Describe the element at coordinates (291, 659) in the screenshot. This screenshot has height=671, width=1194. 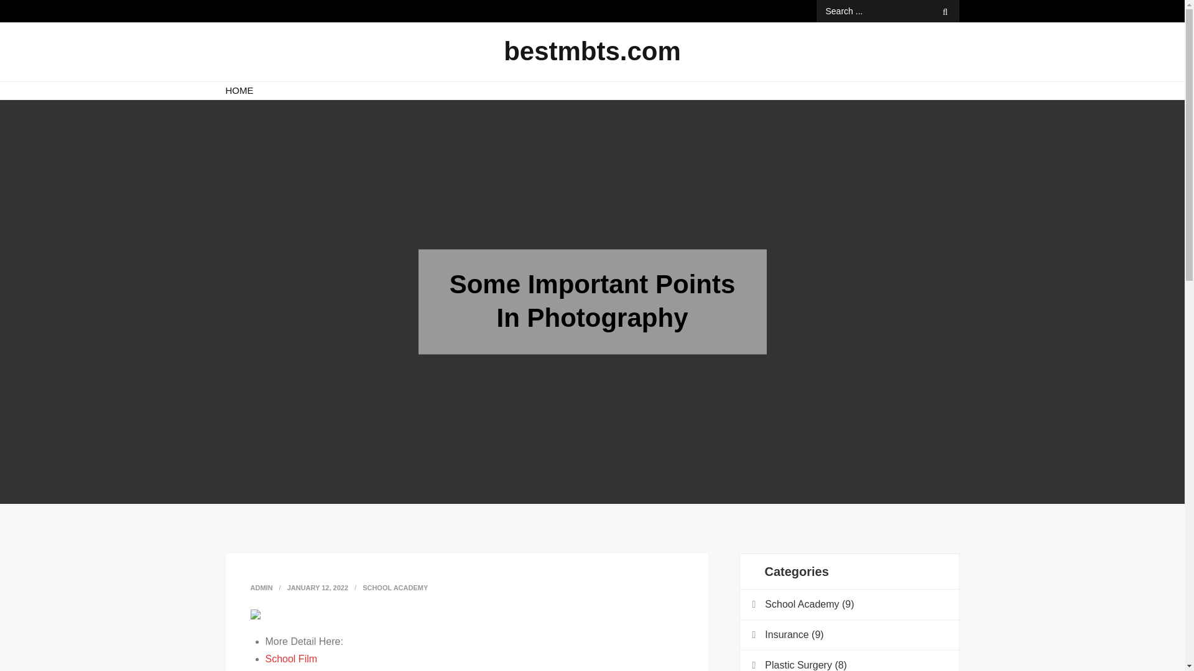
I see `School Film` at that location.